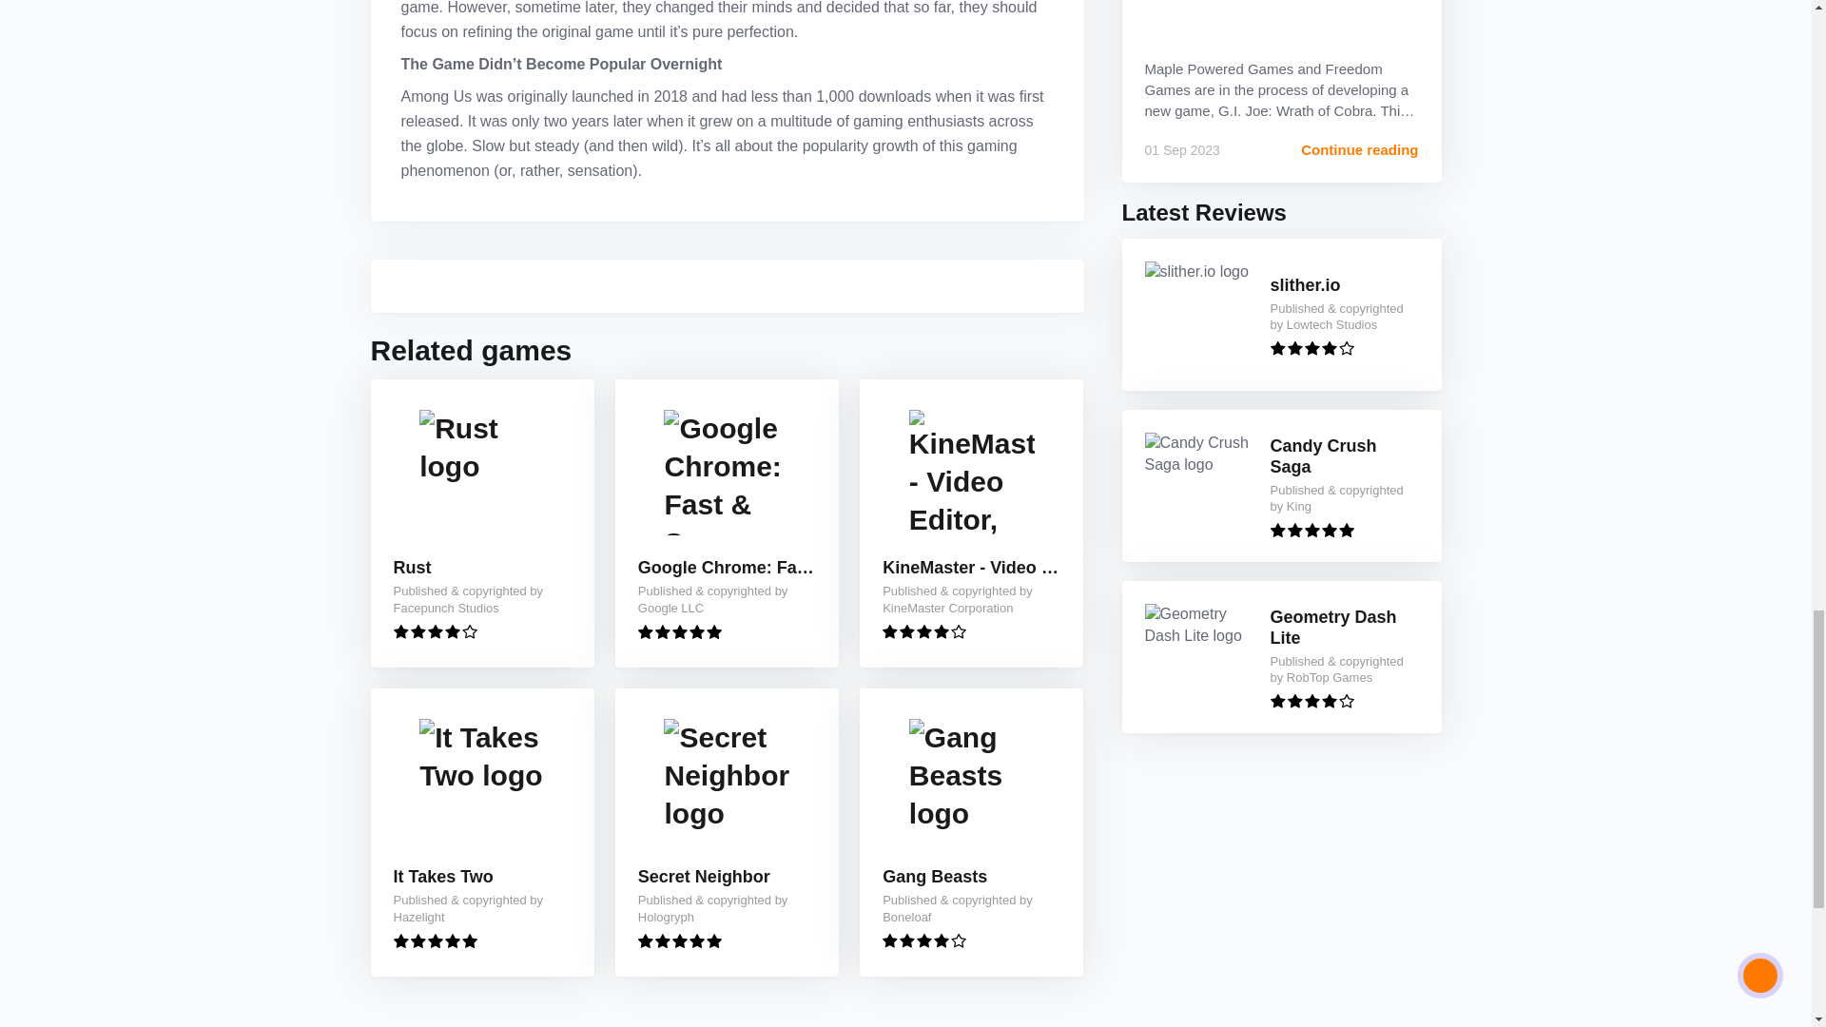  What do you see at coordinates (679, 631) in the screenshot?
I see `User rating 5` at bounding box center [679, 631].